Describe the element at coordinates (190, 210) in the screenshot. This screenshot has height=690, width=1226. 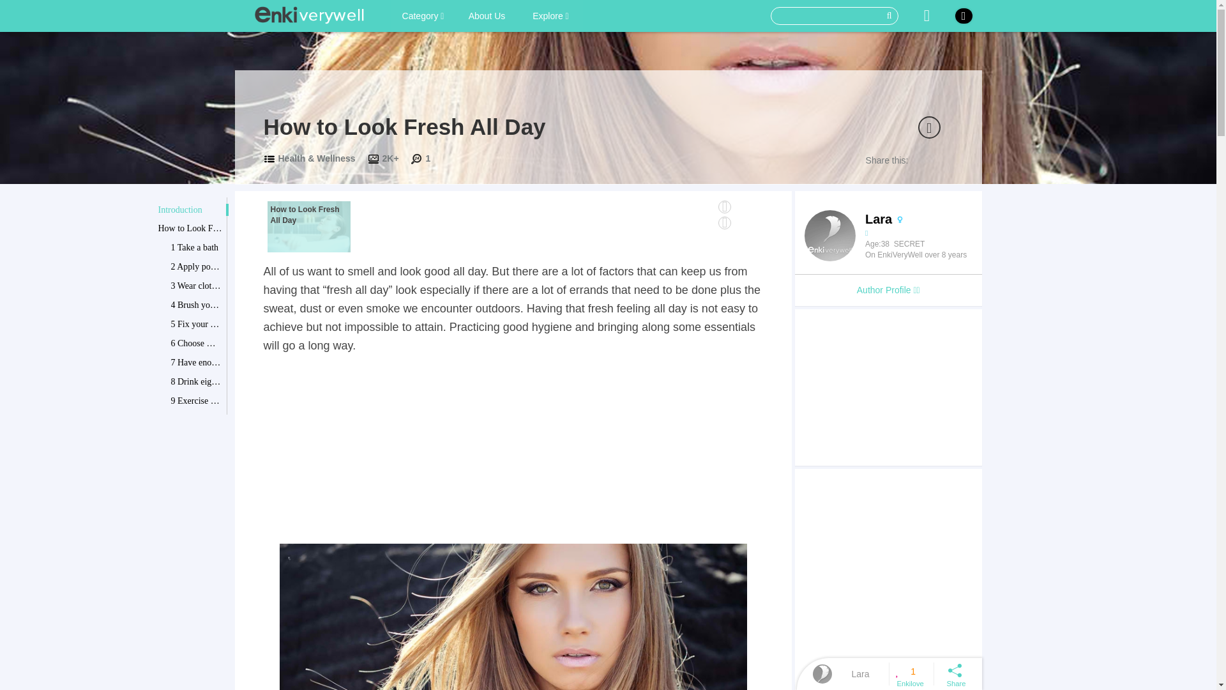
I see `Introduction` at that location.